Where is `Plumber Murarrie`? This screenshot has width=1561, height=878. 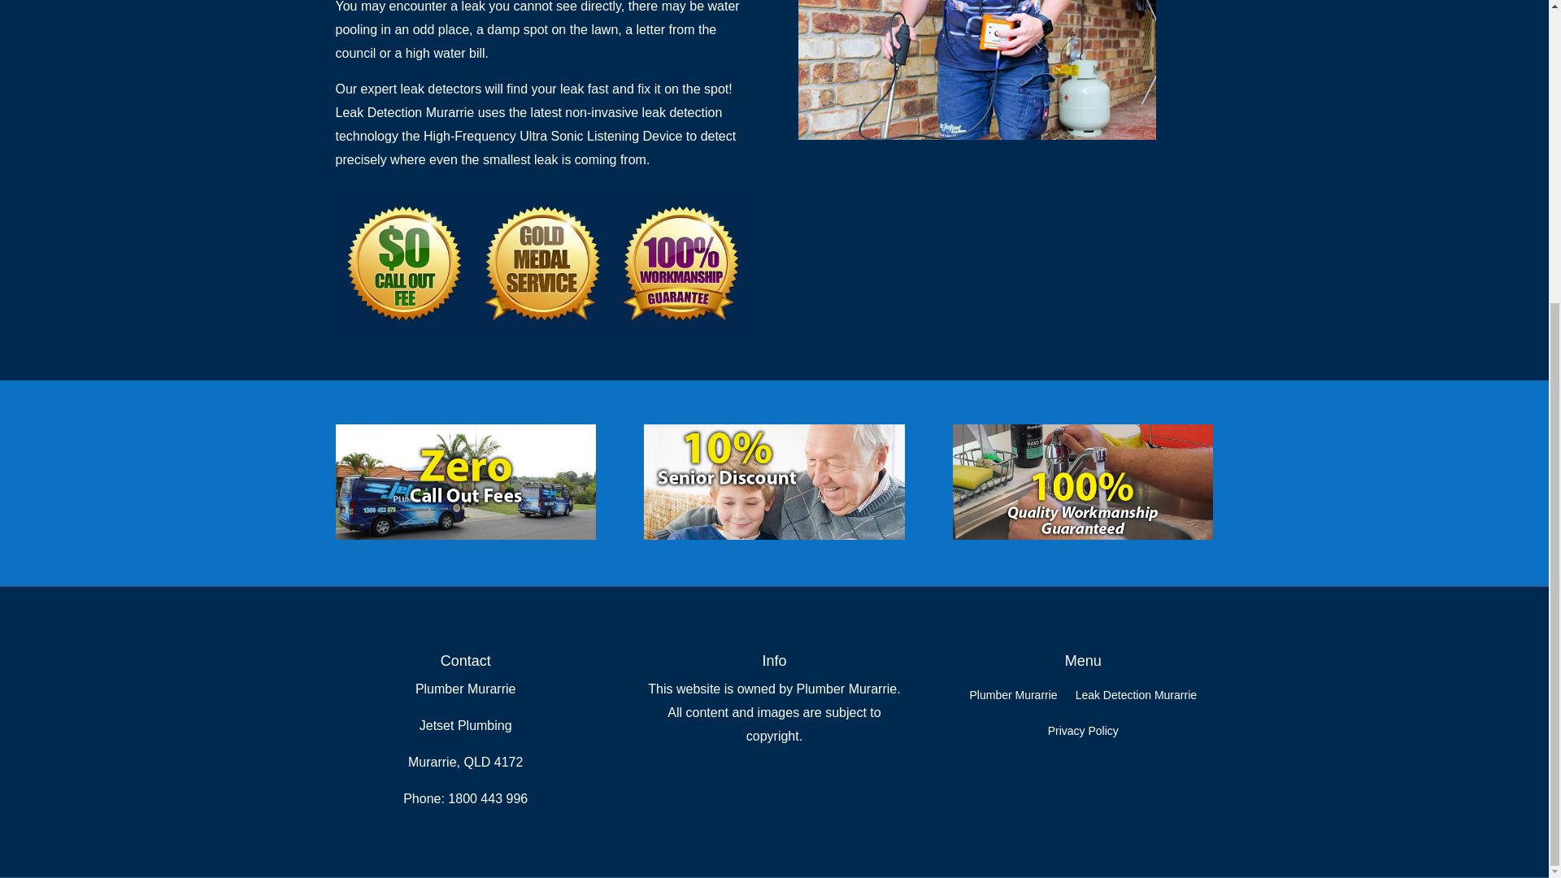 Plumber Murarrie is located at coordinates (1013, 698).